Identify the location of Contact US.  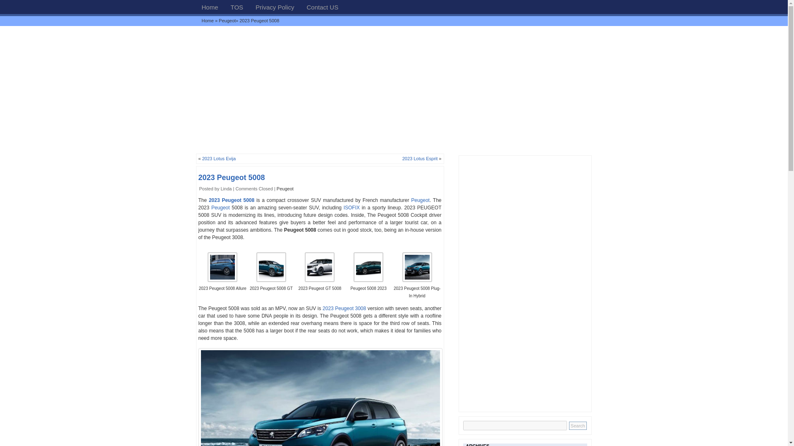
(322, 7).